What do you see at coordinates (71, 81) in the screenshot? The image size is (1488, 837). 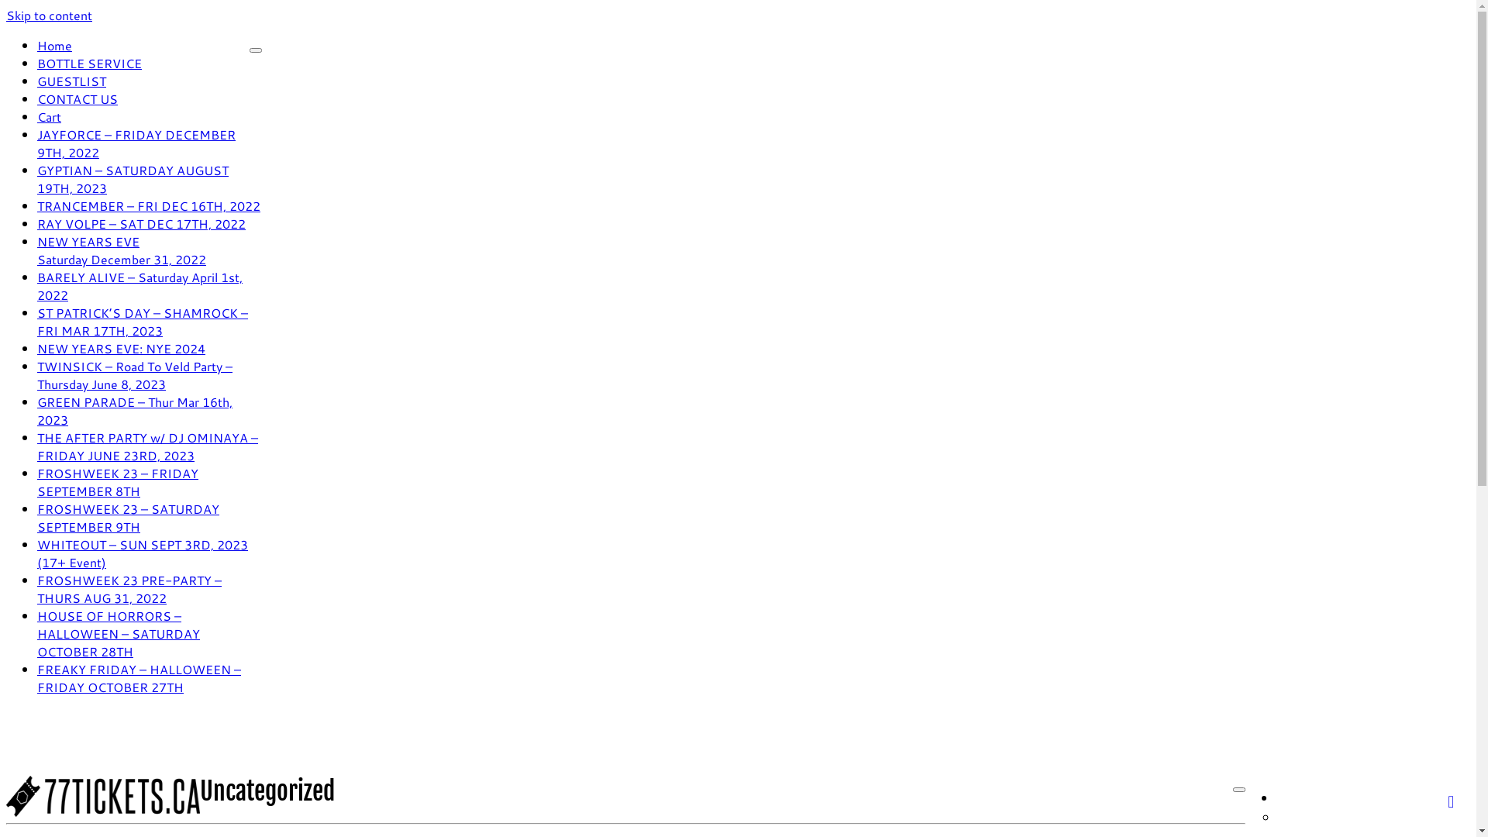 I see `GUESTLIST` at bounding box center [71, 81].